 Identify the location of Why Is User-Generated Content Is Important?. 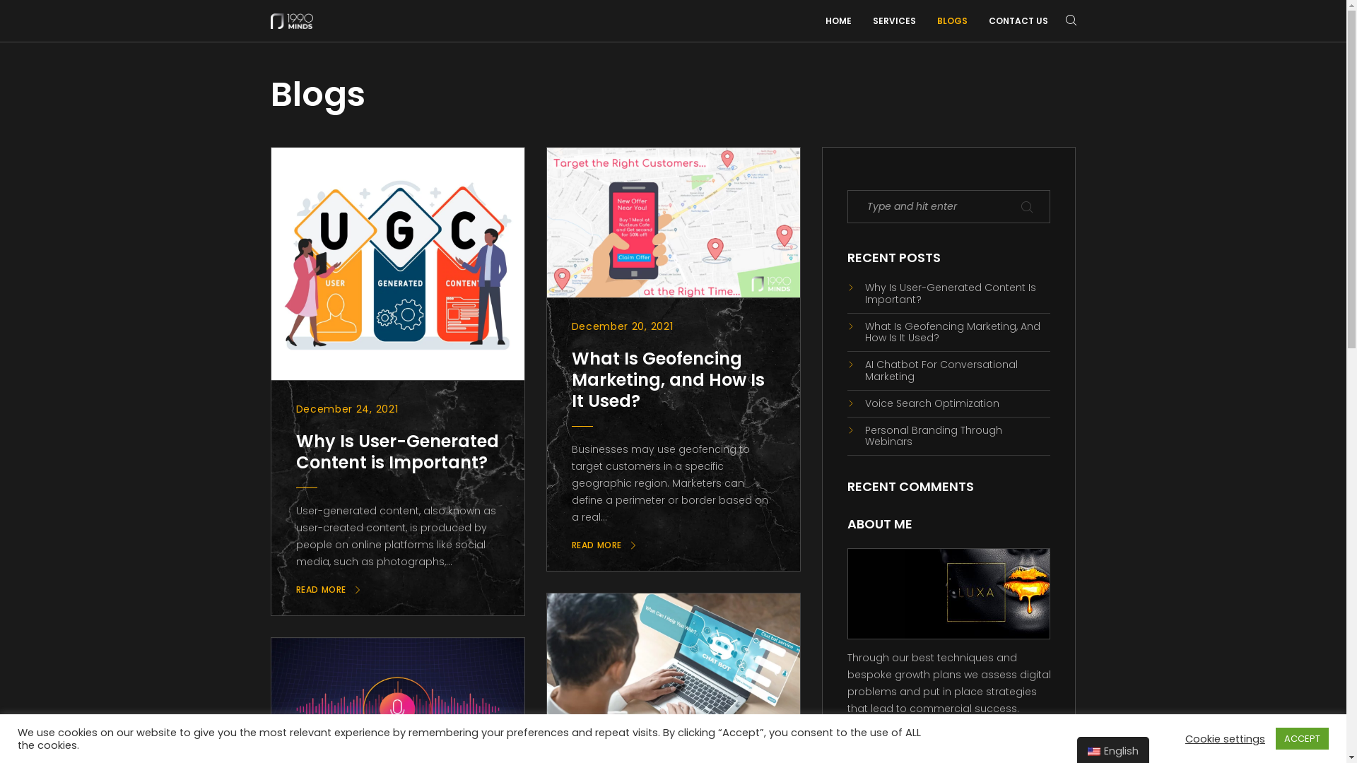
(948, 294).